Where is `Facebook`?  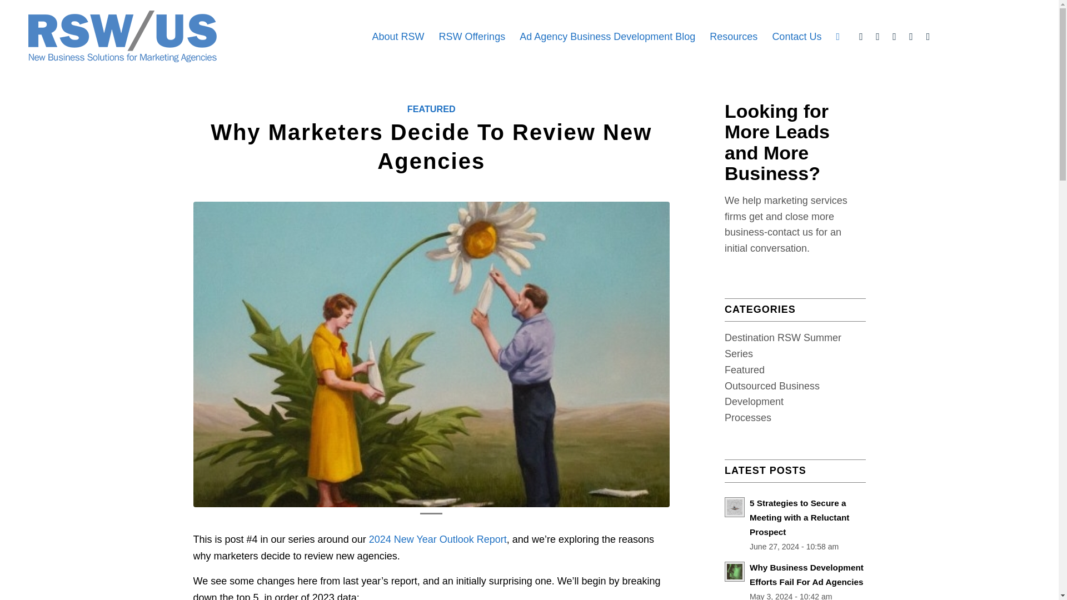 Facebook is located at coordinates (928, 37).